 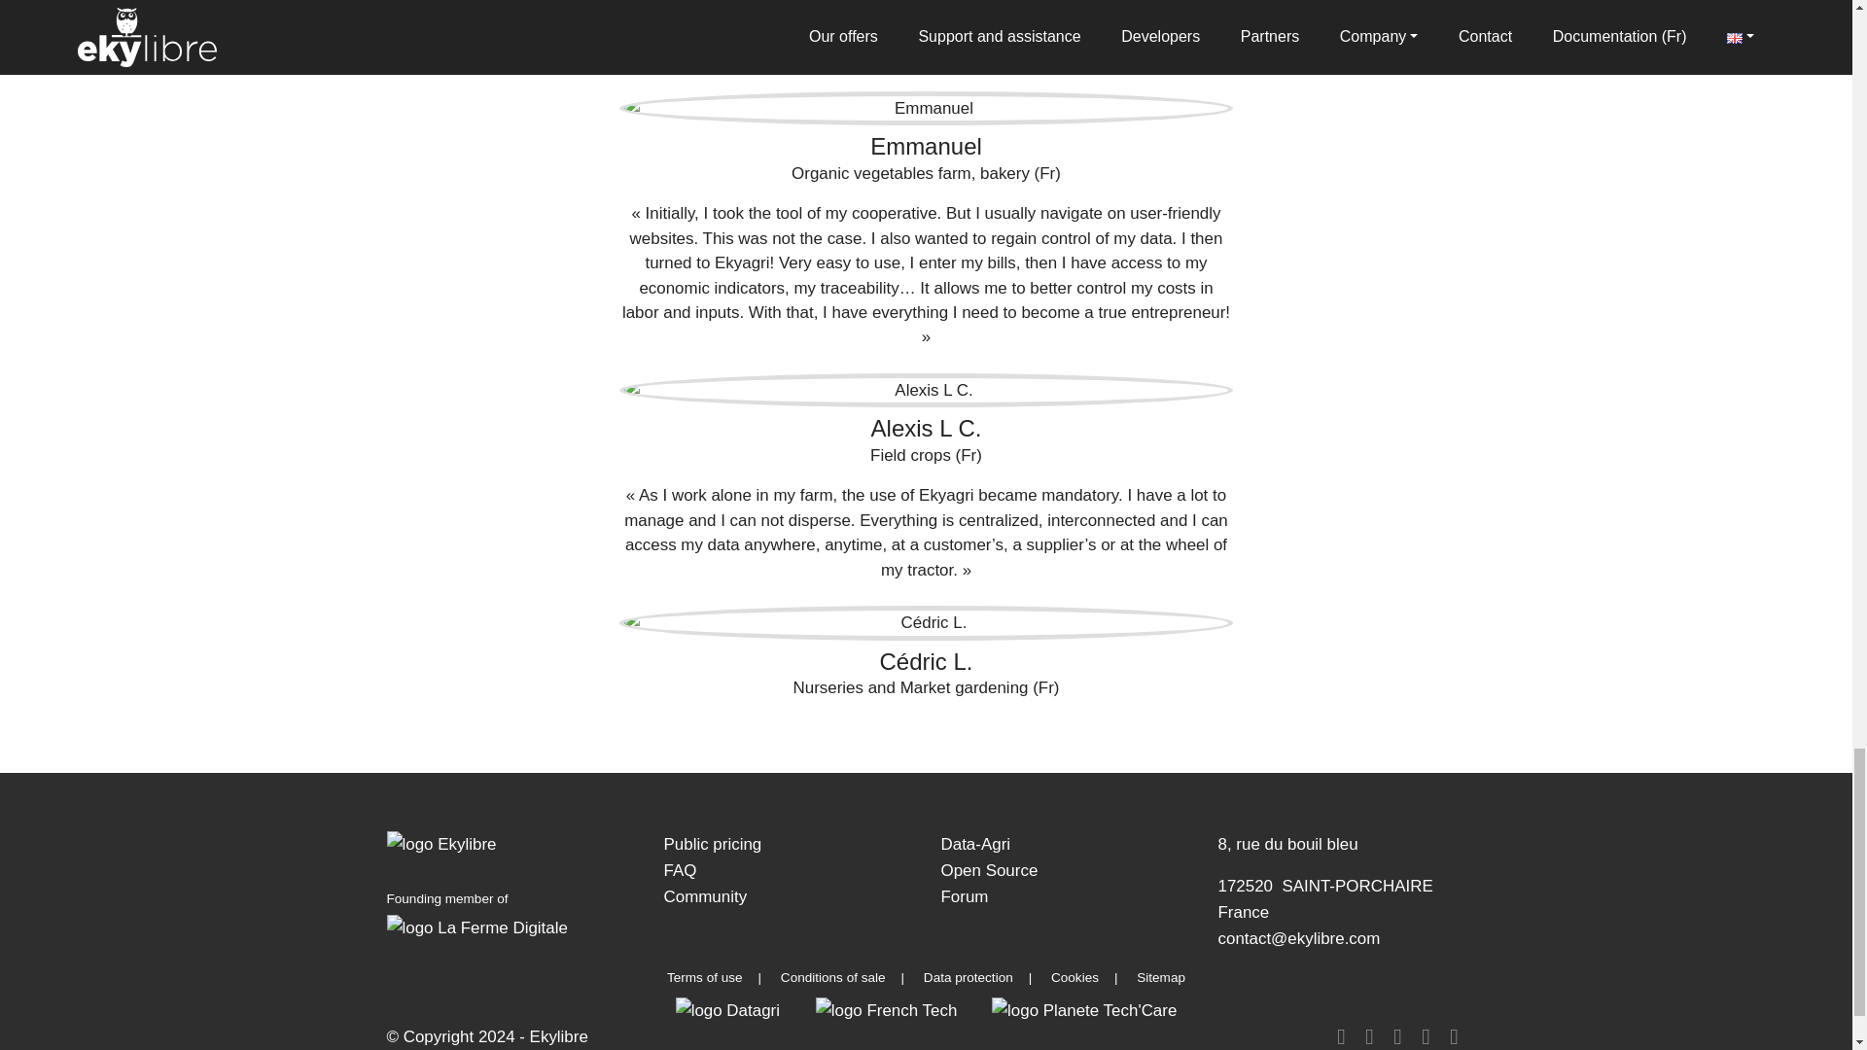 I want to click on Public pricing, so click(x=712, y=844).